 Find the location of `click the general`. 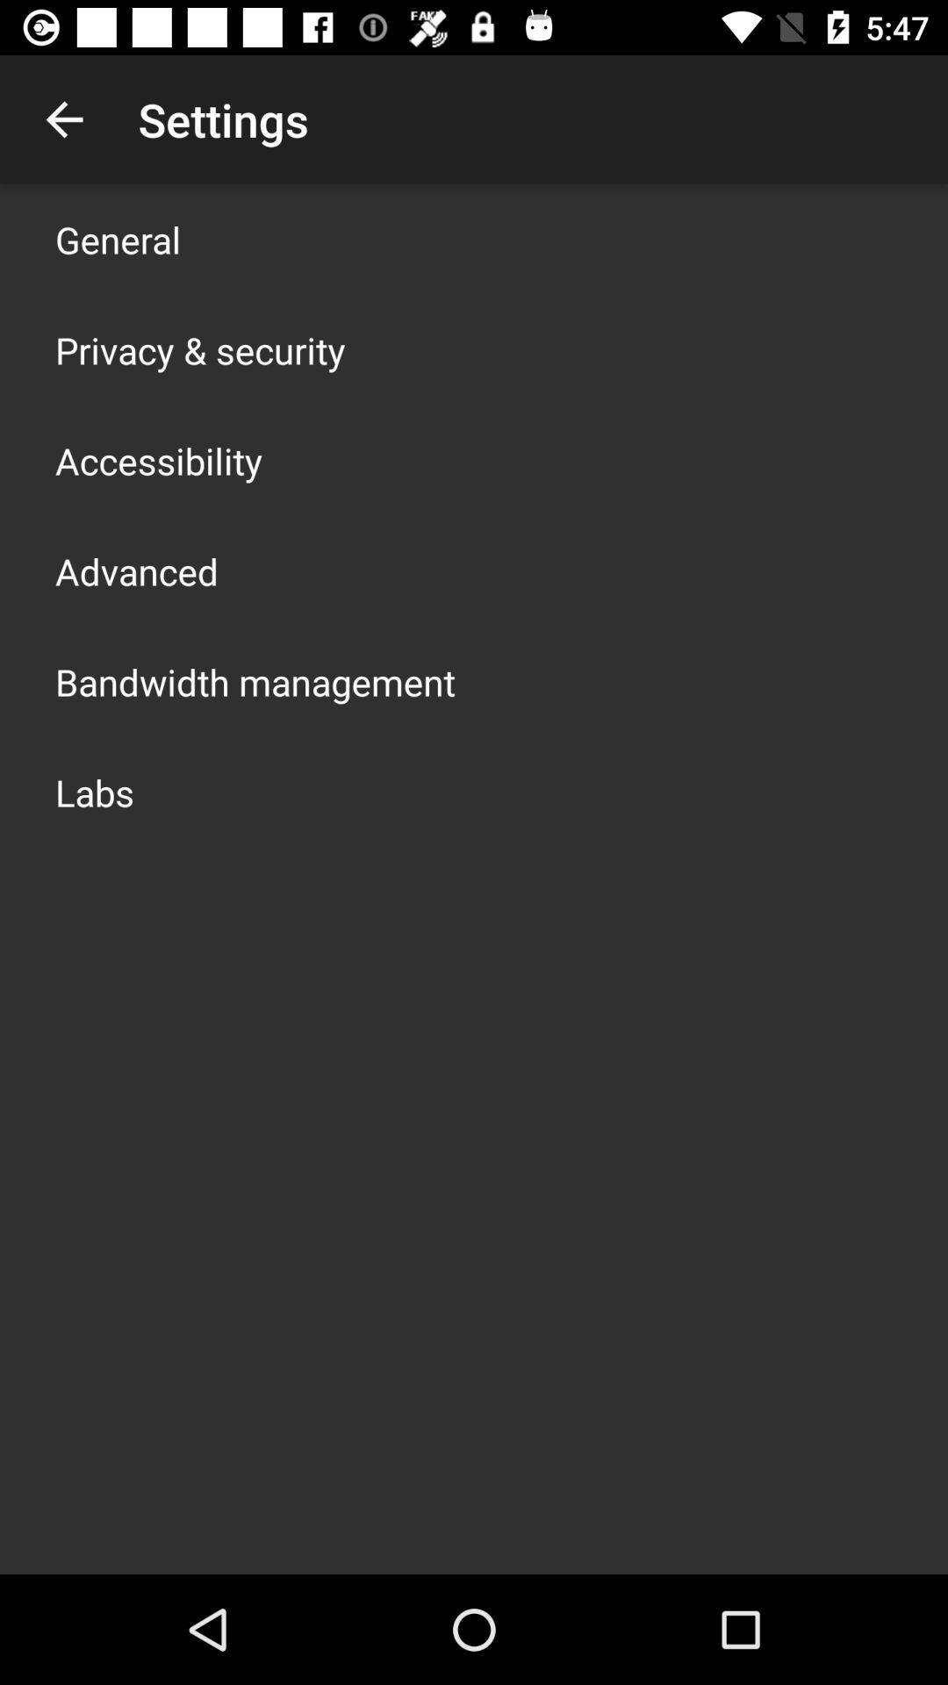

click the general is located at coordinates (118, 239).